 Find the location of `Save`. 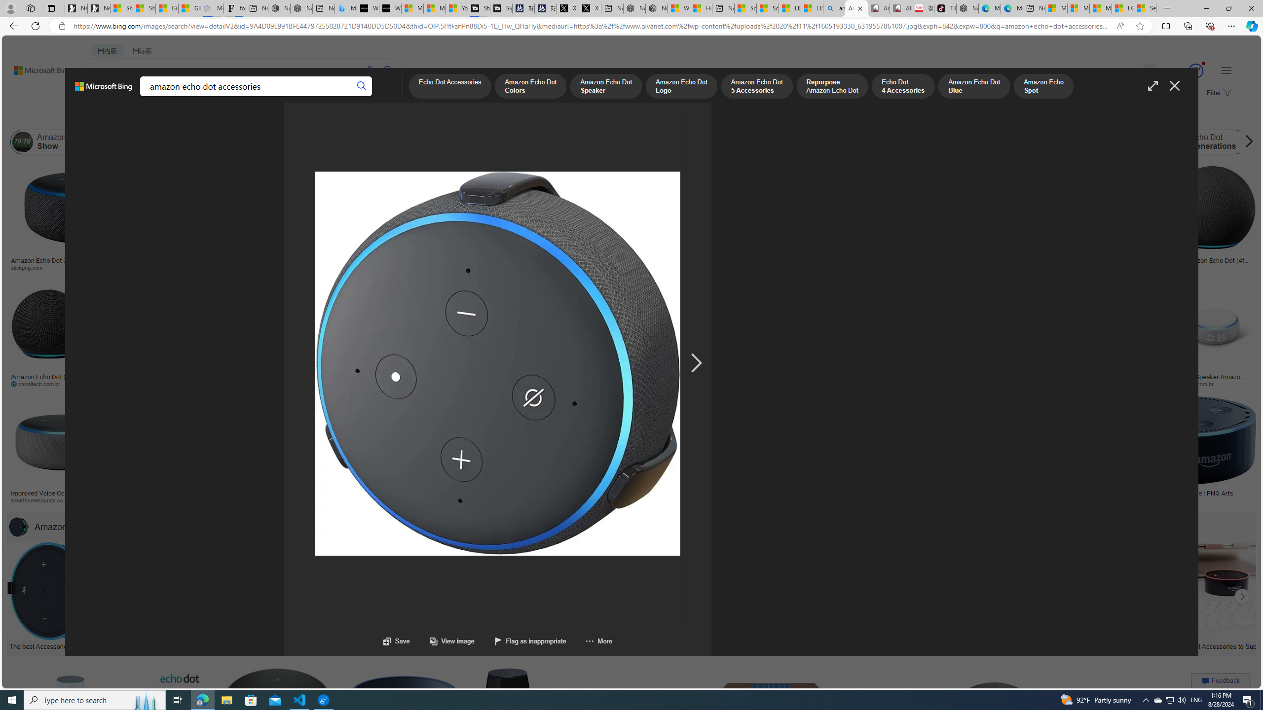

Save is located at coordinates (397, 641).